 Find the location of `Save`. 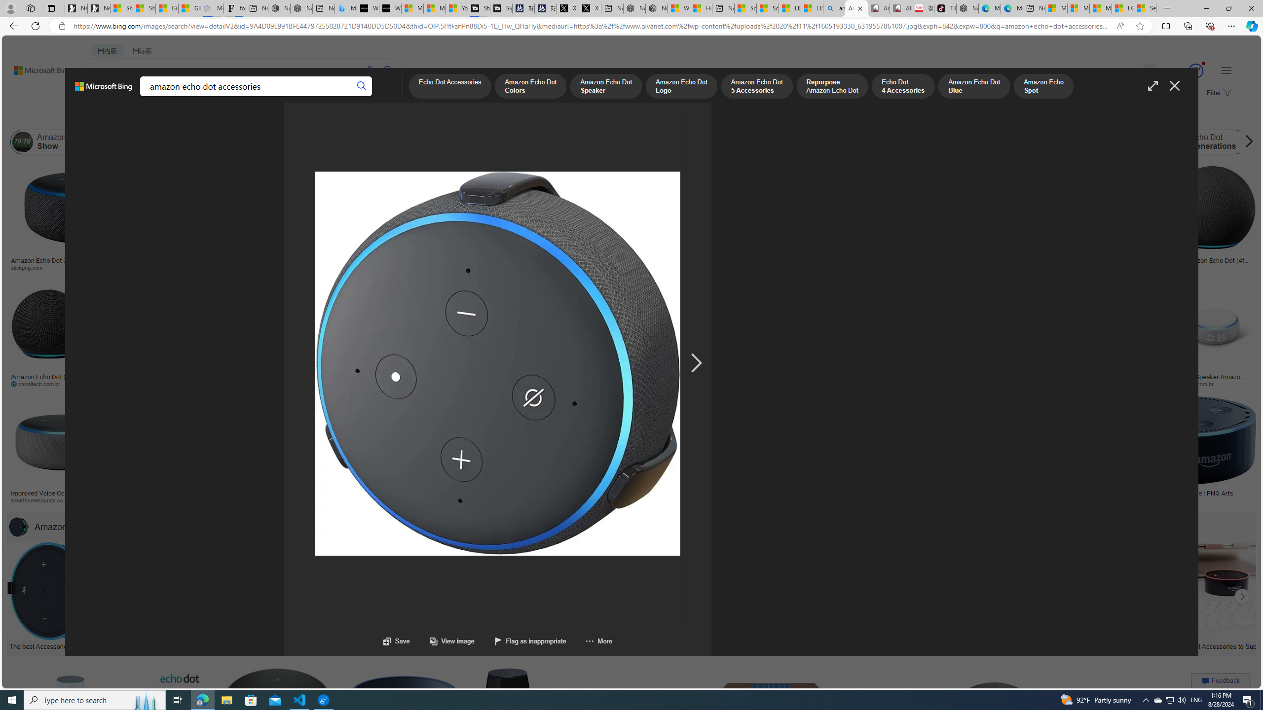

Save is located at coordinates (397, 641).